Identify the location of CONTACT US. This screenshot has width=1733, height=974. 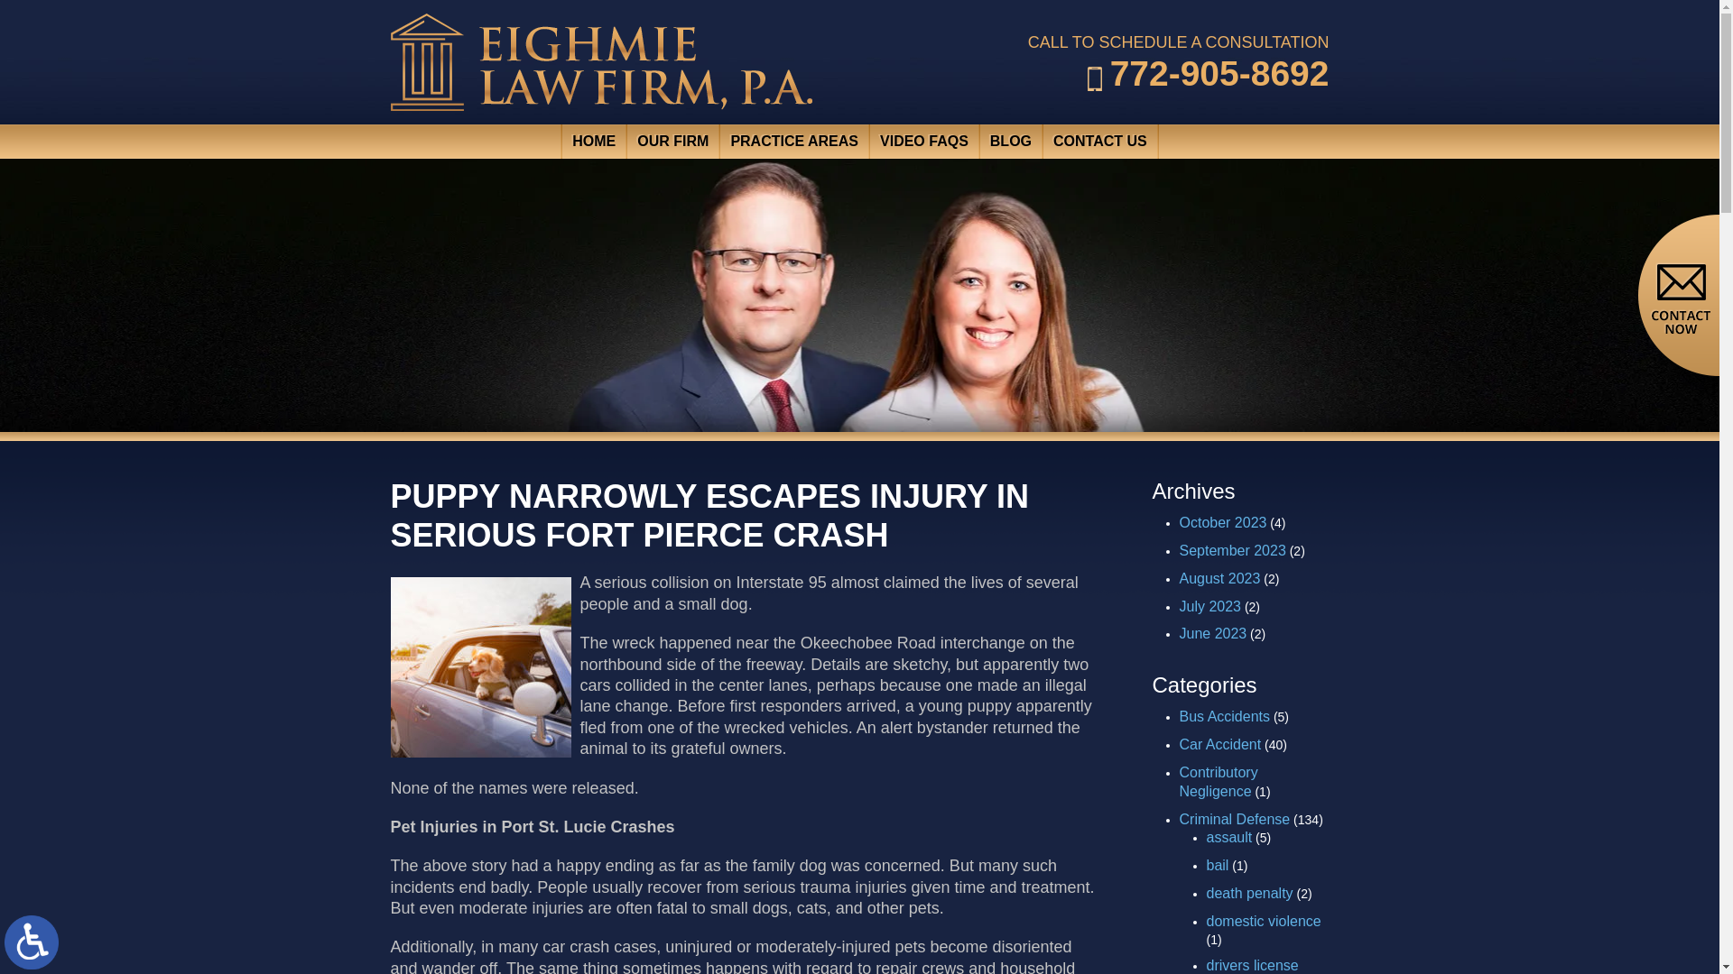
(1099, 142).